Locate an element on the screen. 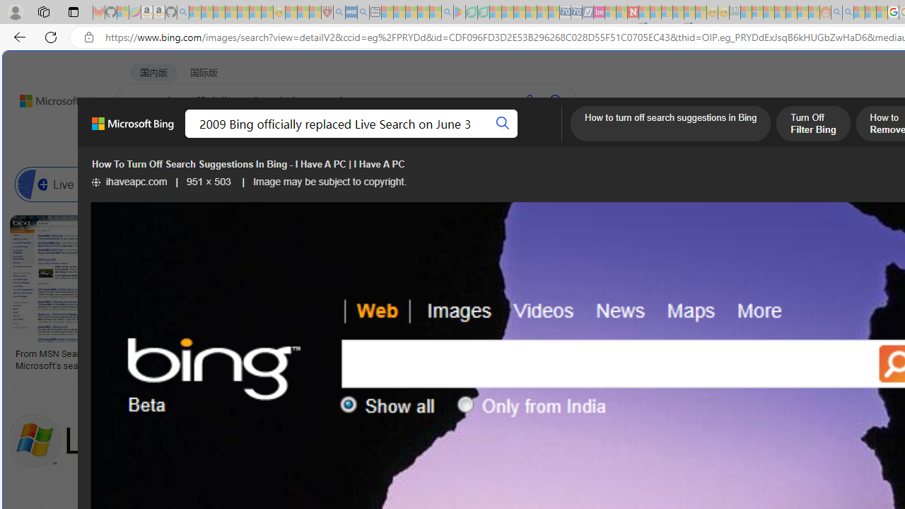 This screenshot has width=905, height=509. Bing Ai Search Engine Powered is located at coordinates (667, 184).